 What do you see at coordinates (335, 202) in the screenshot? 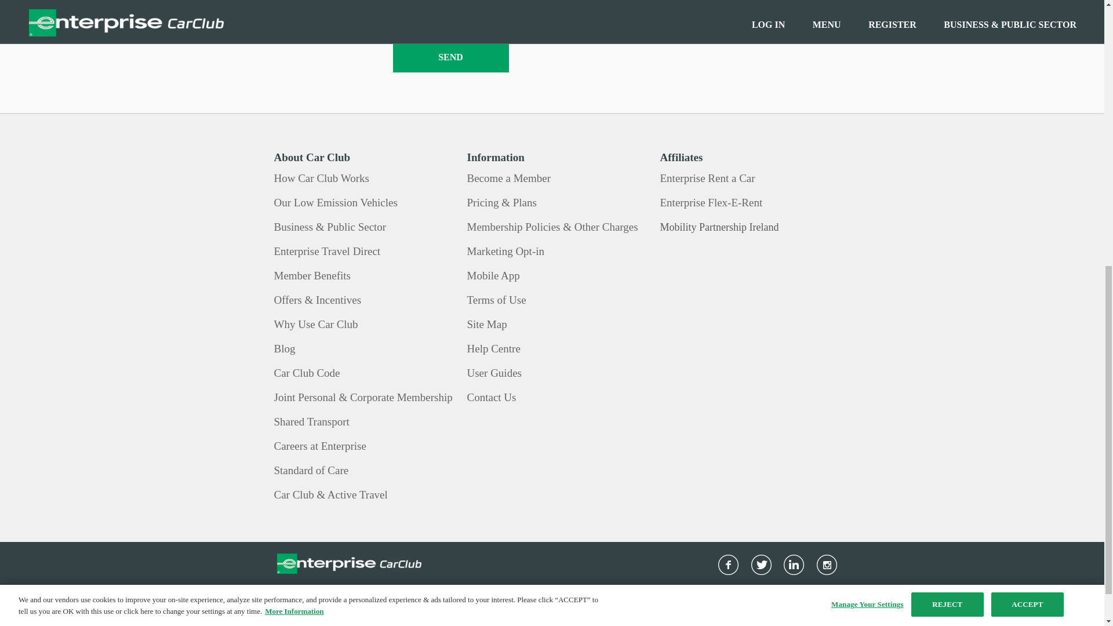
I see `Our Low Emission Vehicles` at bounding box center [335, 202].